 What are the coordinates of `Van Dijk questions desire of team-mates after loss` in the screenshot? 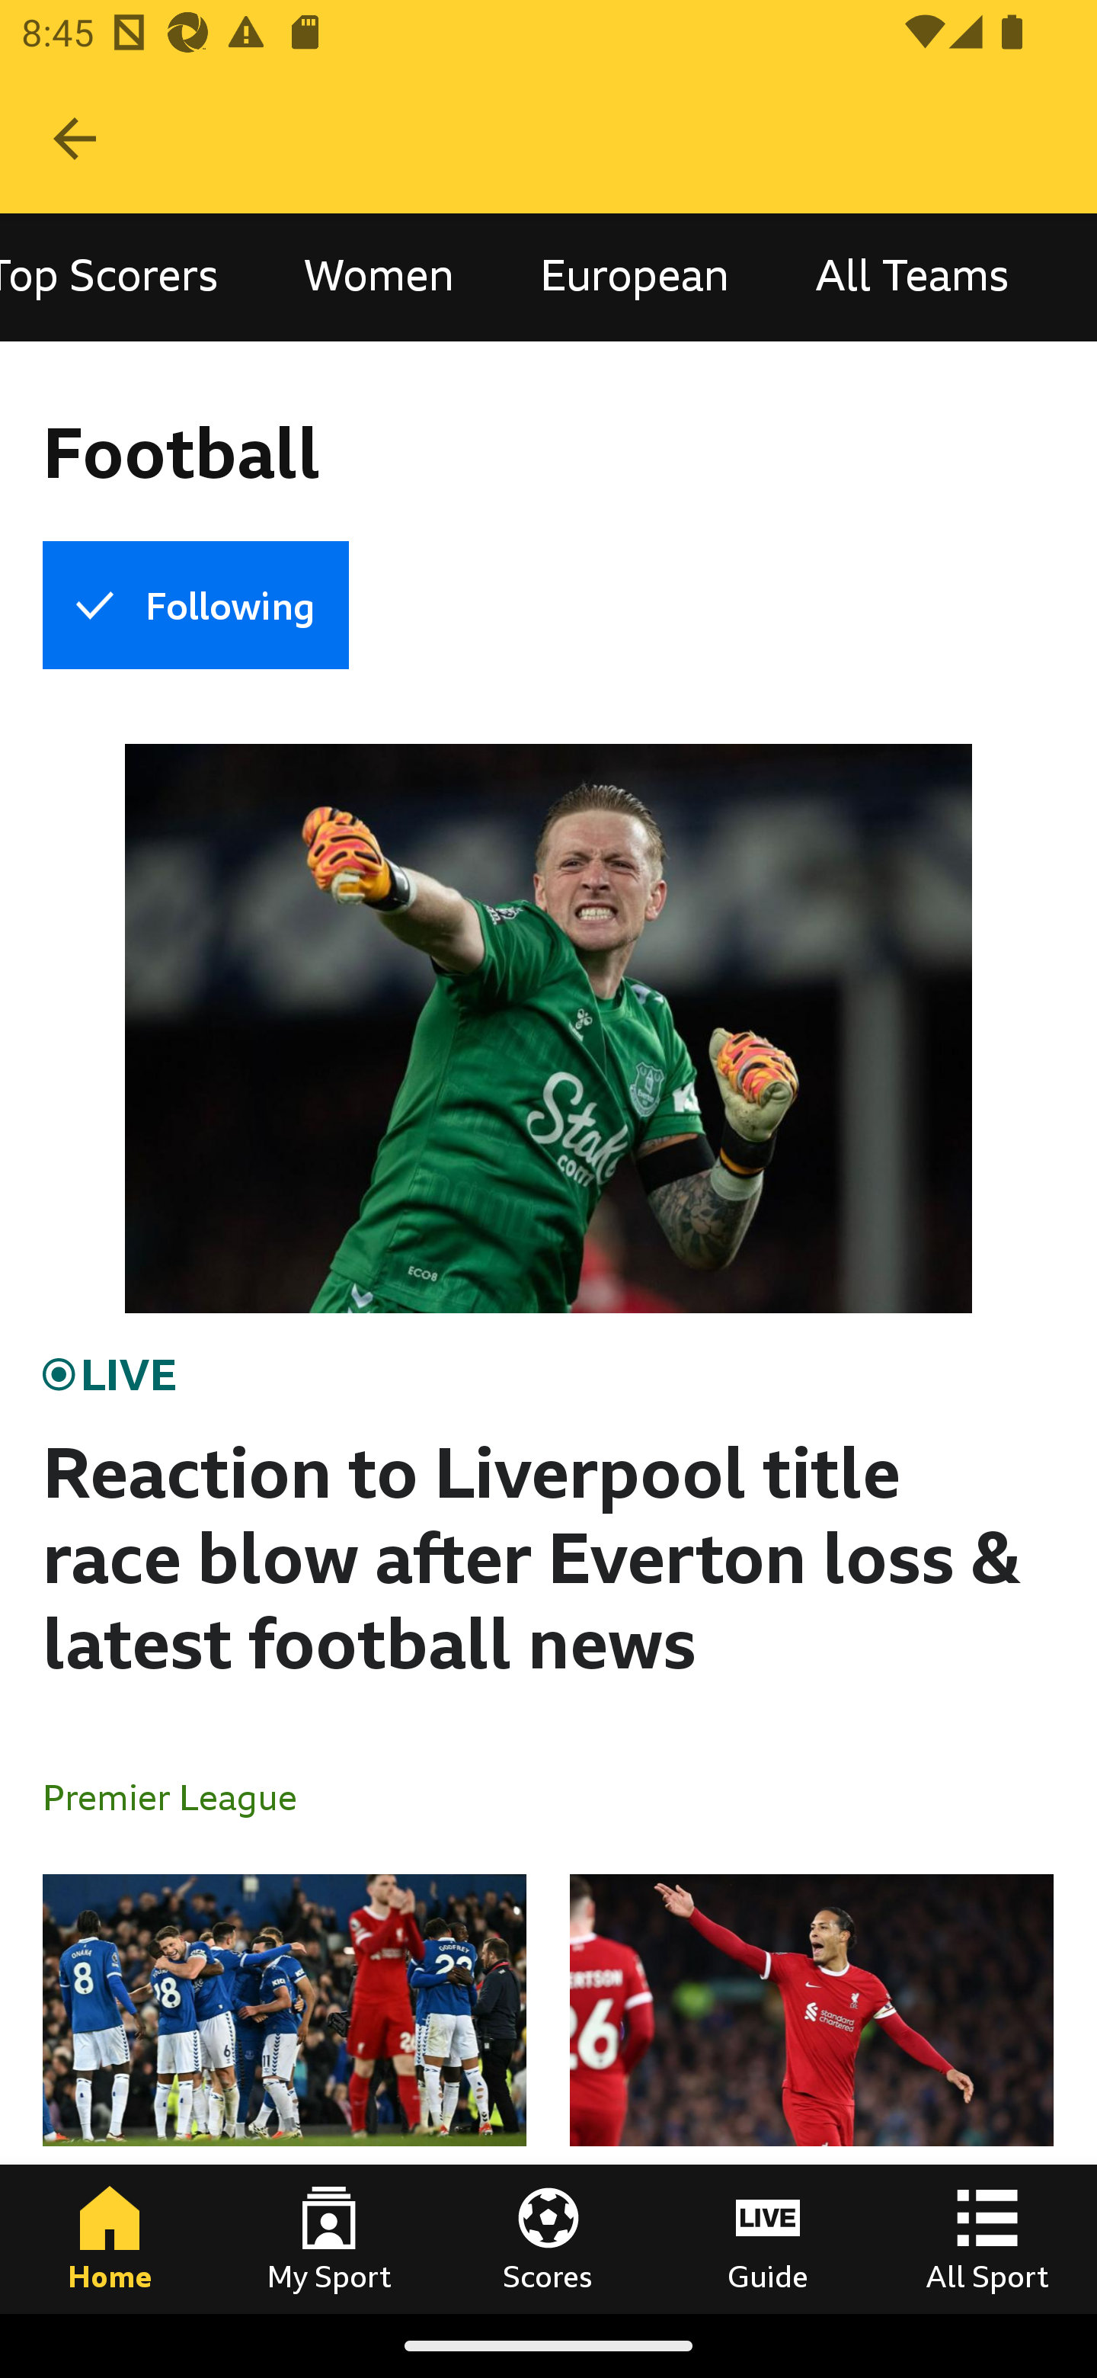 It's located at (811, 2093).